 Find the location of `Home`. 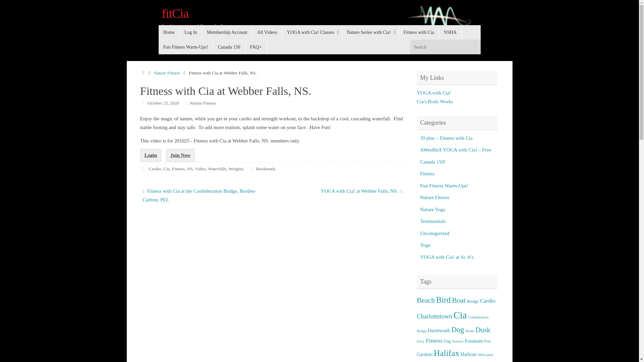

Home is located at coordinates (144, 72).